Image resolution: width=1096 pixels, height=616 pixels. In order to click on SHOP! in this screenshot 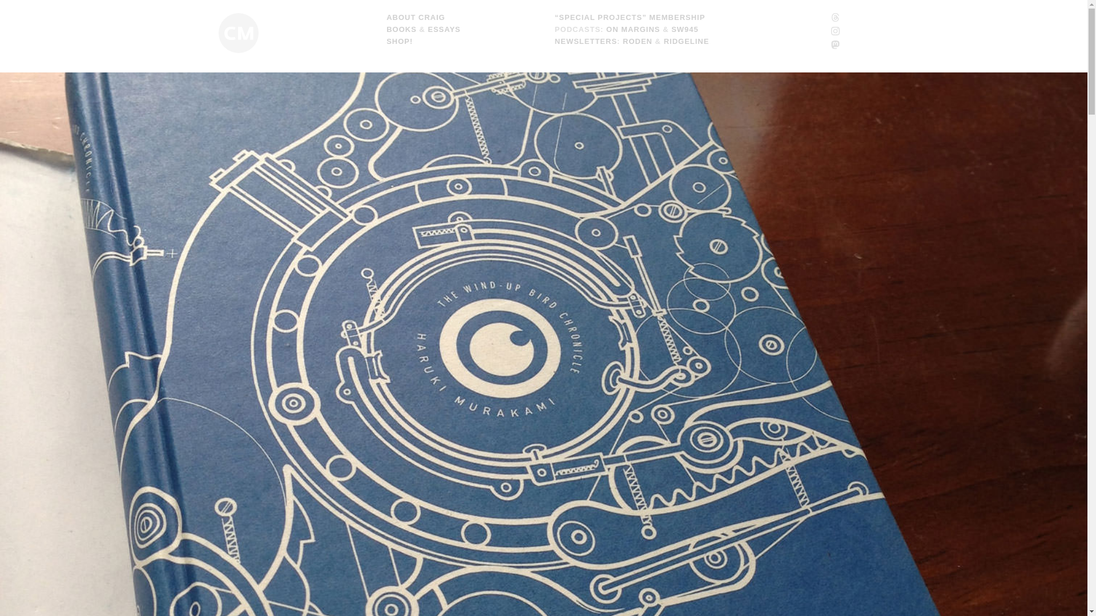, I will do `click(400, 41)`.